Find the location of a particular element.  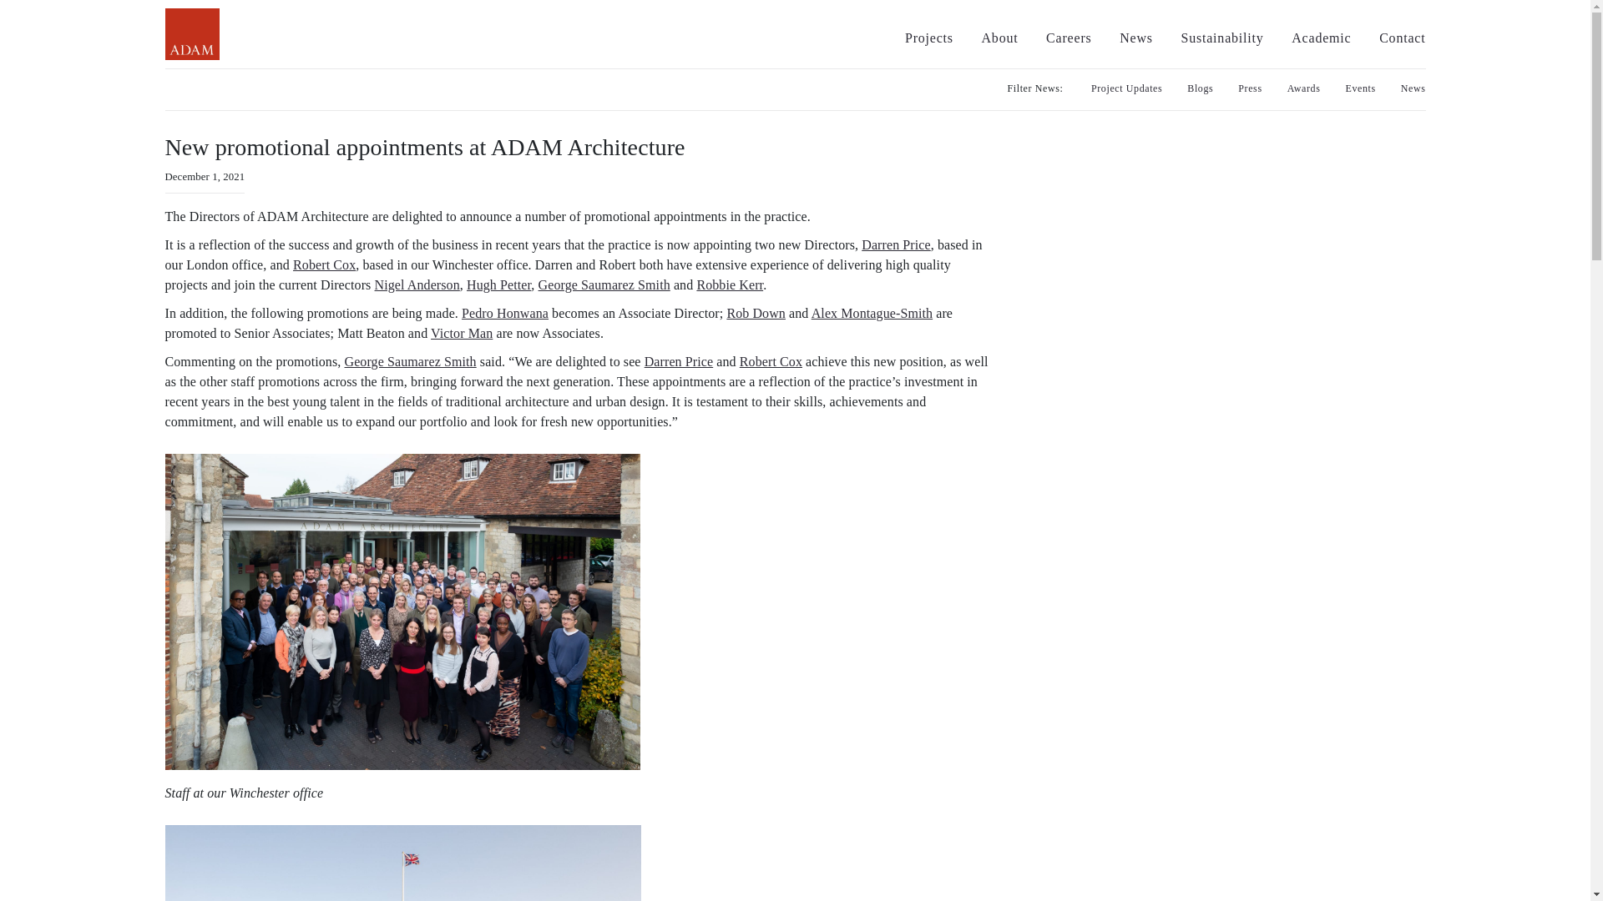

Projects is located at coordinates (929, 38).